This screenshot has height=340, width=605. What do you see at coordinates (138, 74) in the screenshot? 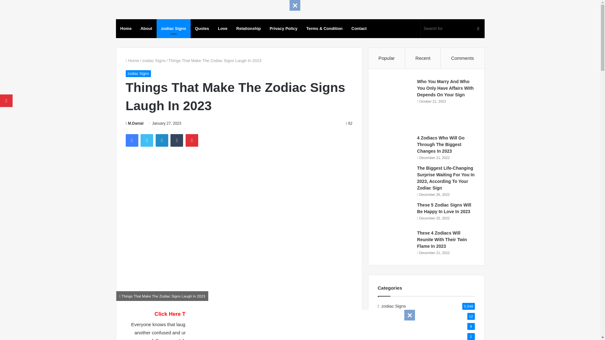
I see `zodiac Signs` at bounding box center [138, 74].